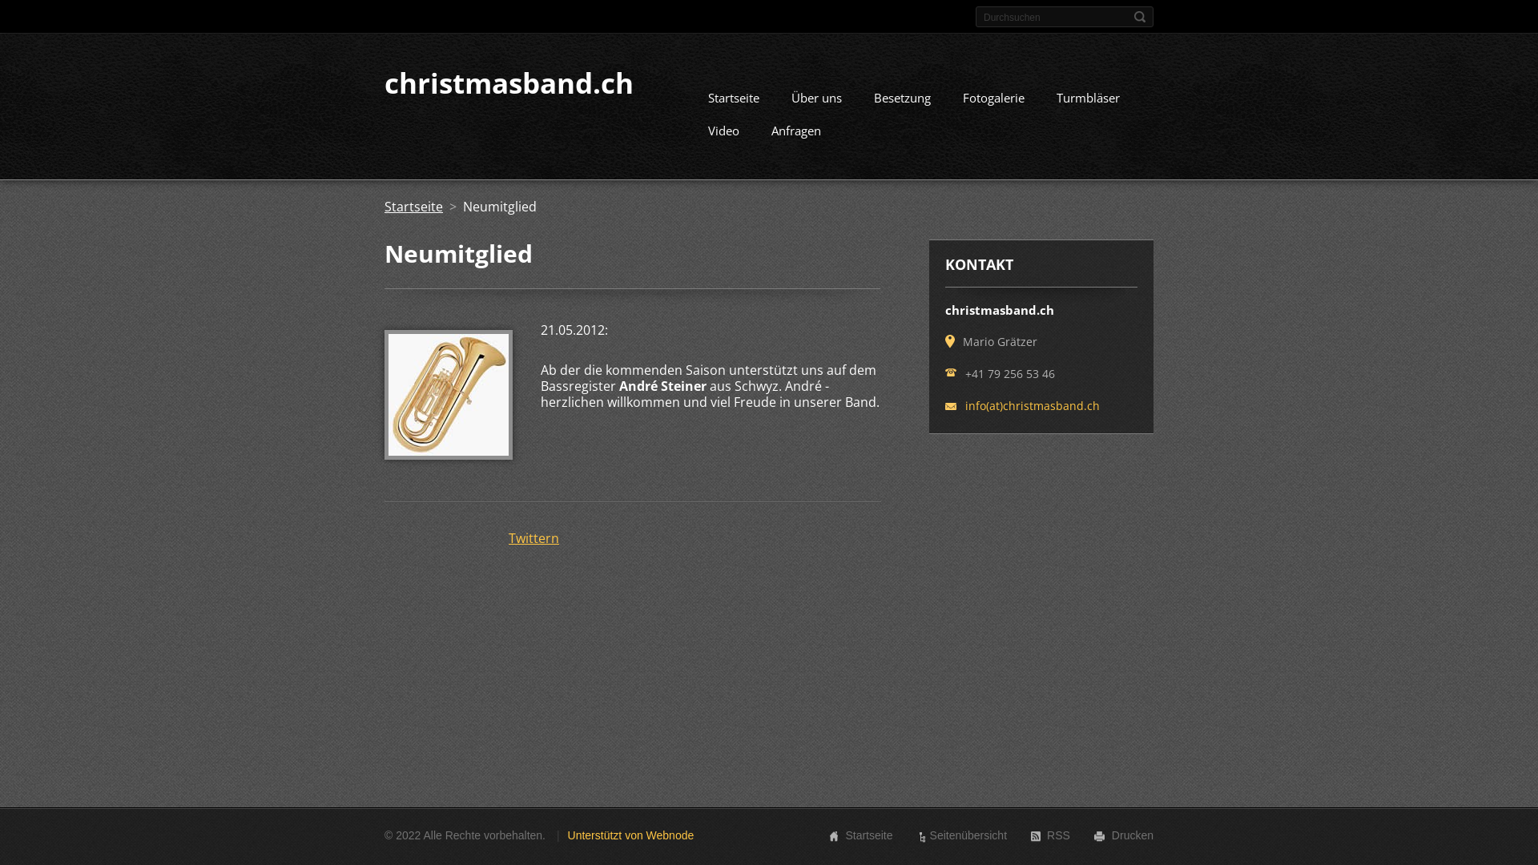  I want to click on Video, so click(724, 133).